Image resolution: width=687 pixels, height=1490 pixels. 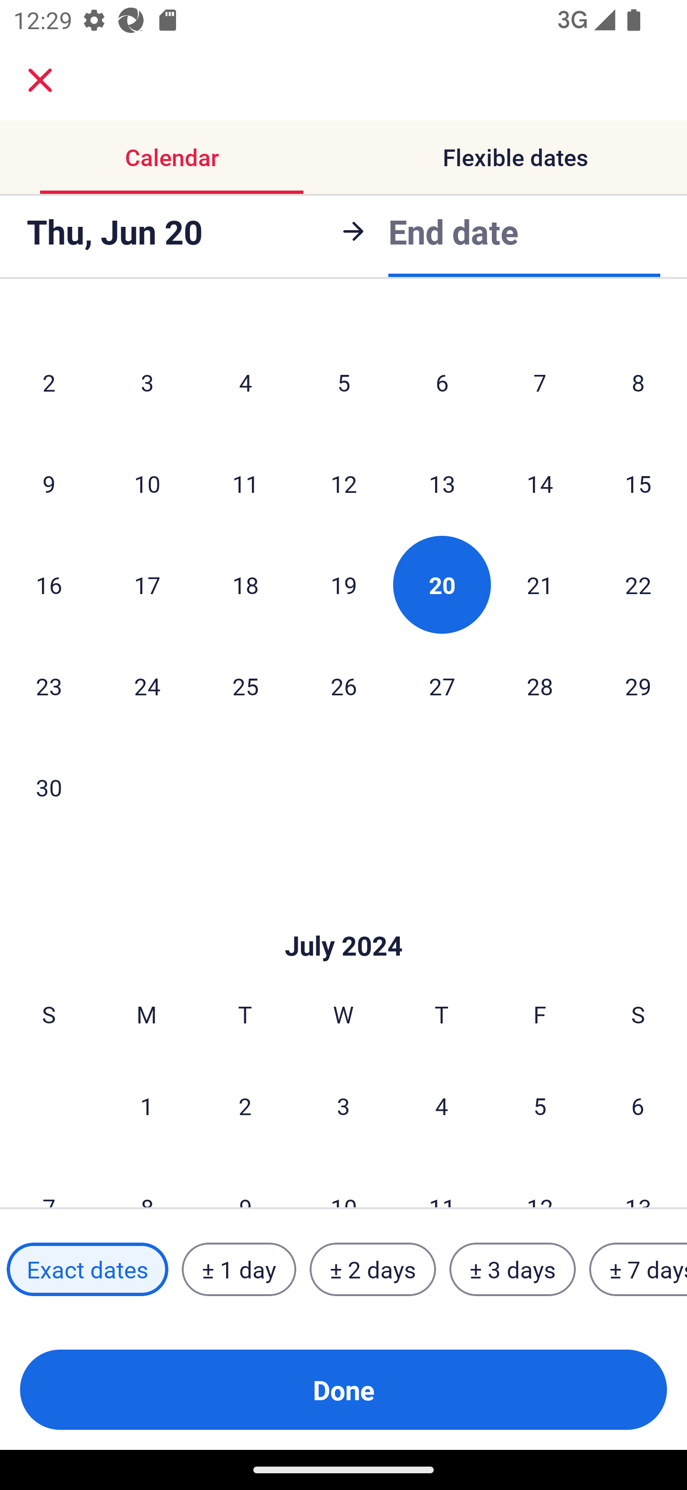 What do you see at coordinates (49, 585) in the screenshot?
I see `16 Sunday, June 16, 2024` at bounding box center [49, 585].